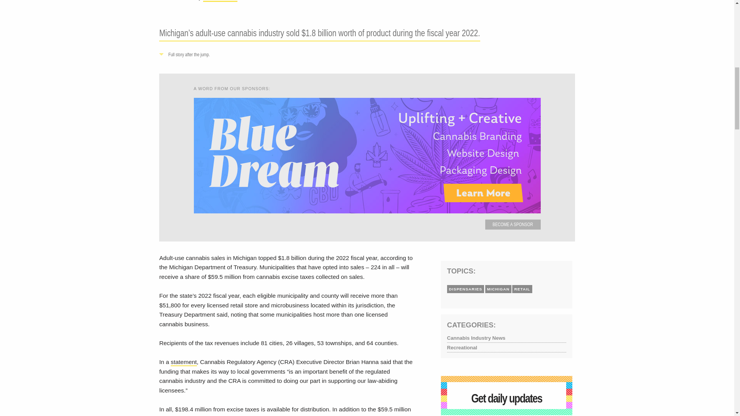 This screenshot has width=740, height=416. I want to click on MICHIGAN, so click(498, 289).